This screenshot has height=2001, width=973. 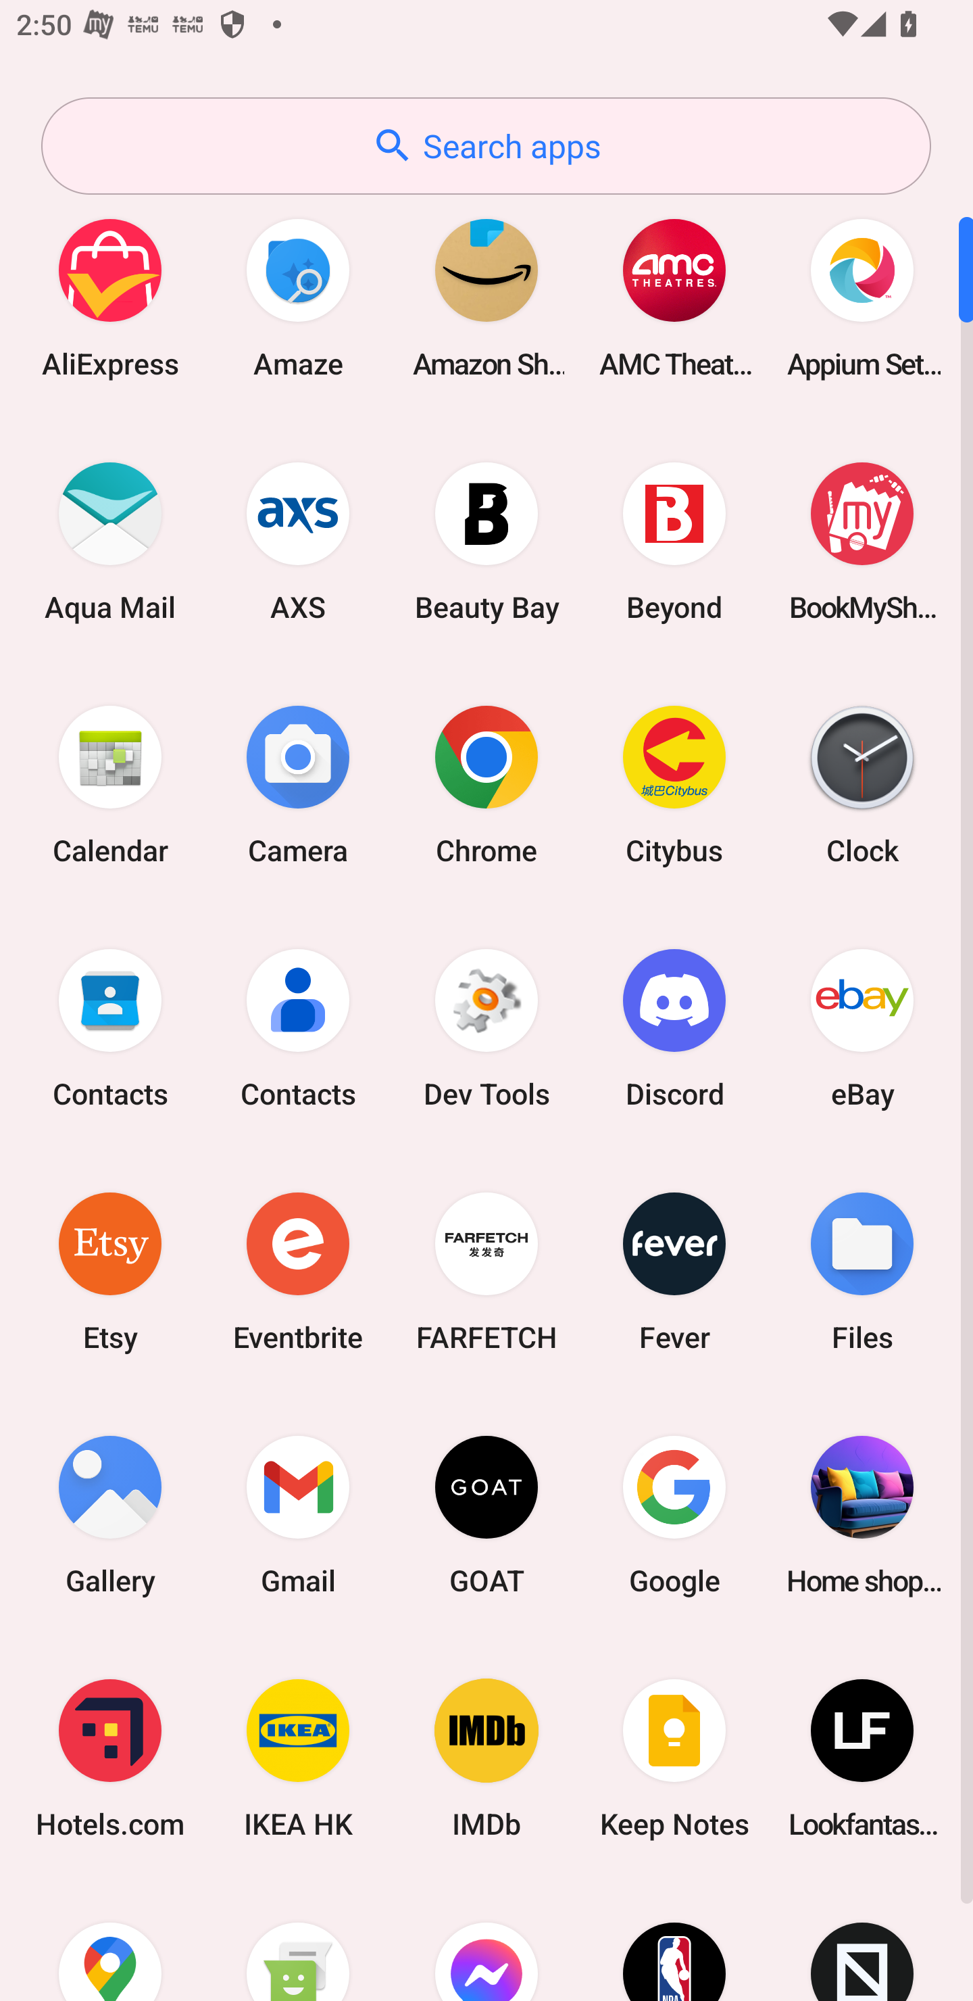 What do you see at coordinates (298, 1514) in the screenshot?
I see `Gmail` at bounding box center [298, 1514].